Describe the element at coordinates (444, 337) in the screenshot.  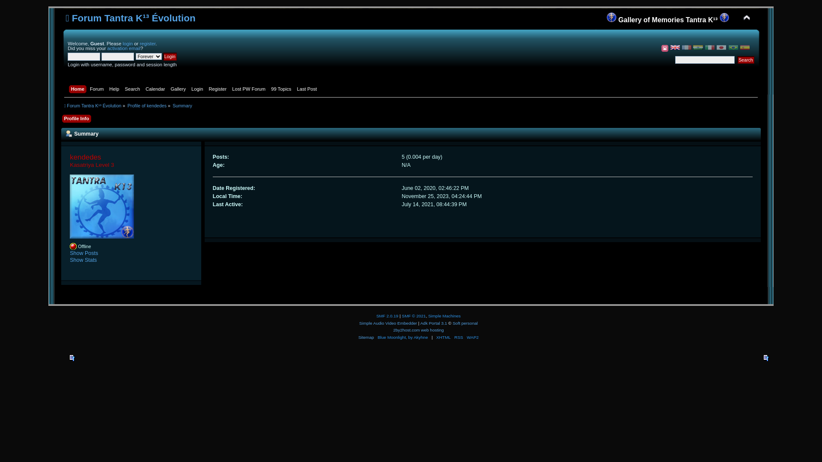
I see `XHTML` at that location.